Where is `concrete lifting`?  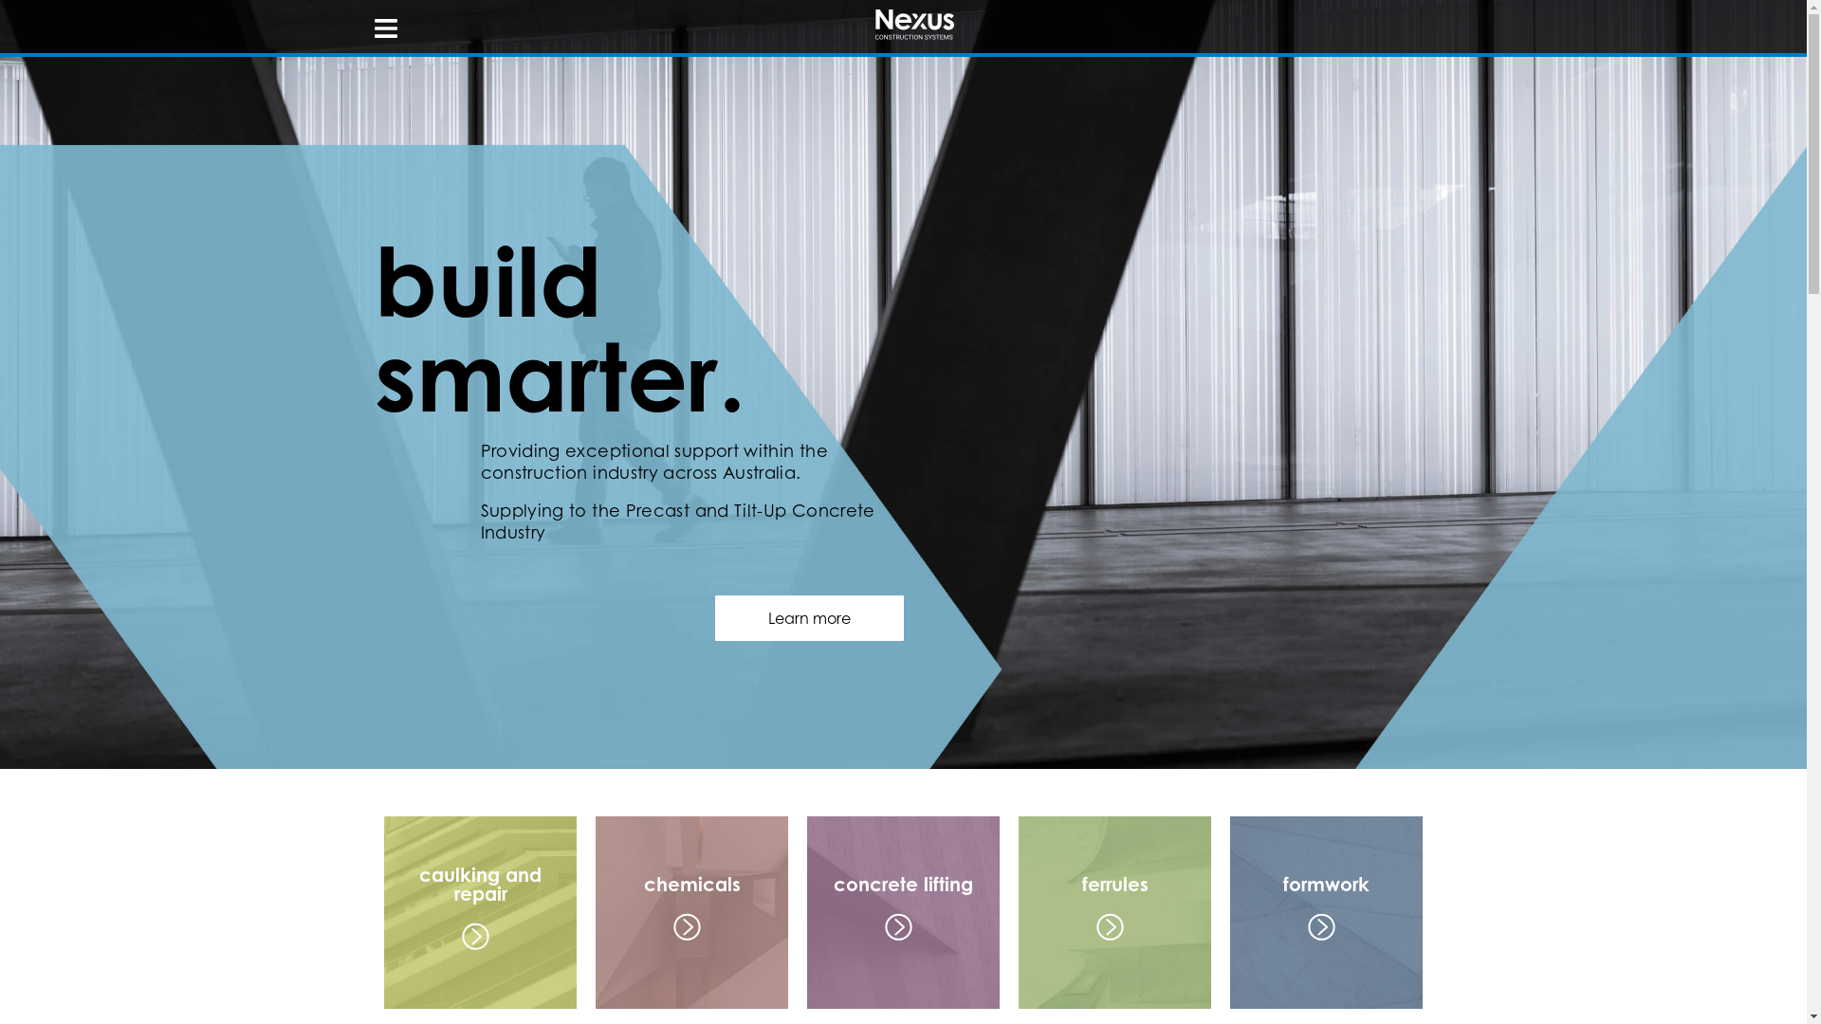 concrete lifting is located at coordinates (903, 912).